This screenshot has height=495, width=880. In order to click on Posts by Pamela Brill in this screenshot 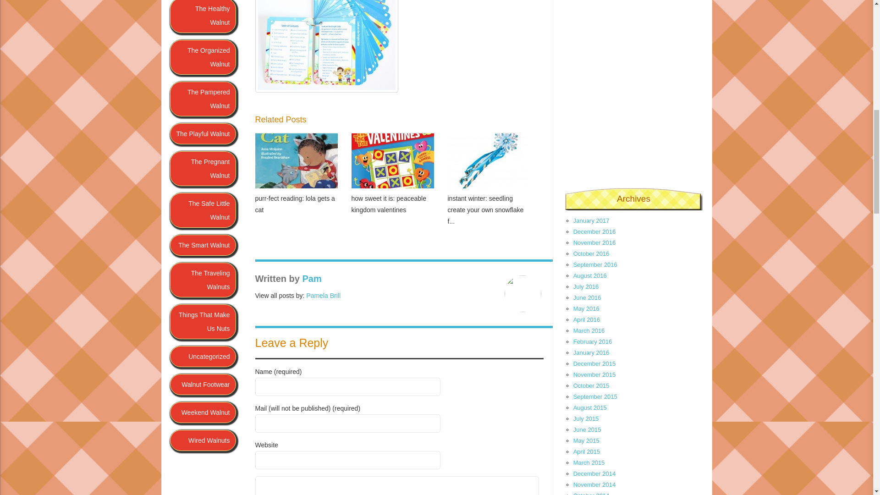, I will do `click(324, 296)`.